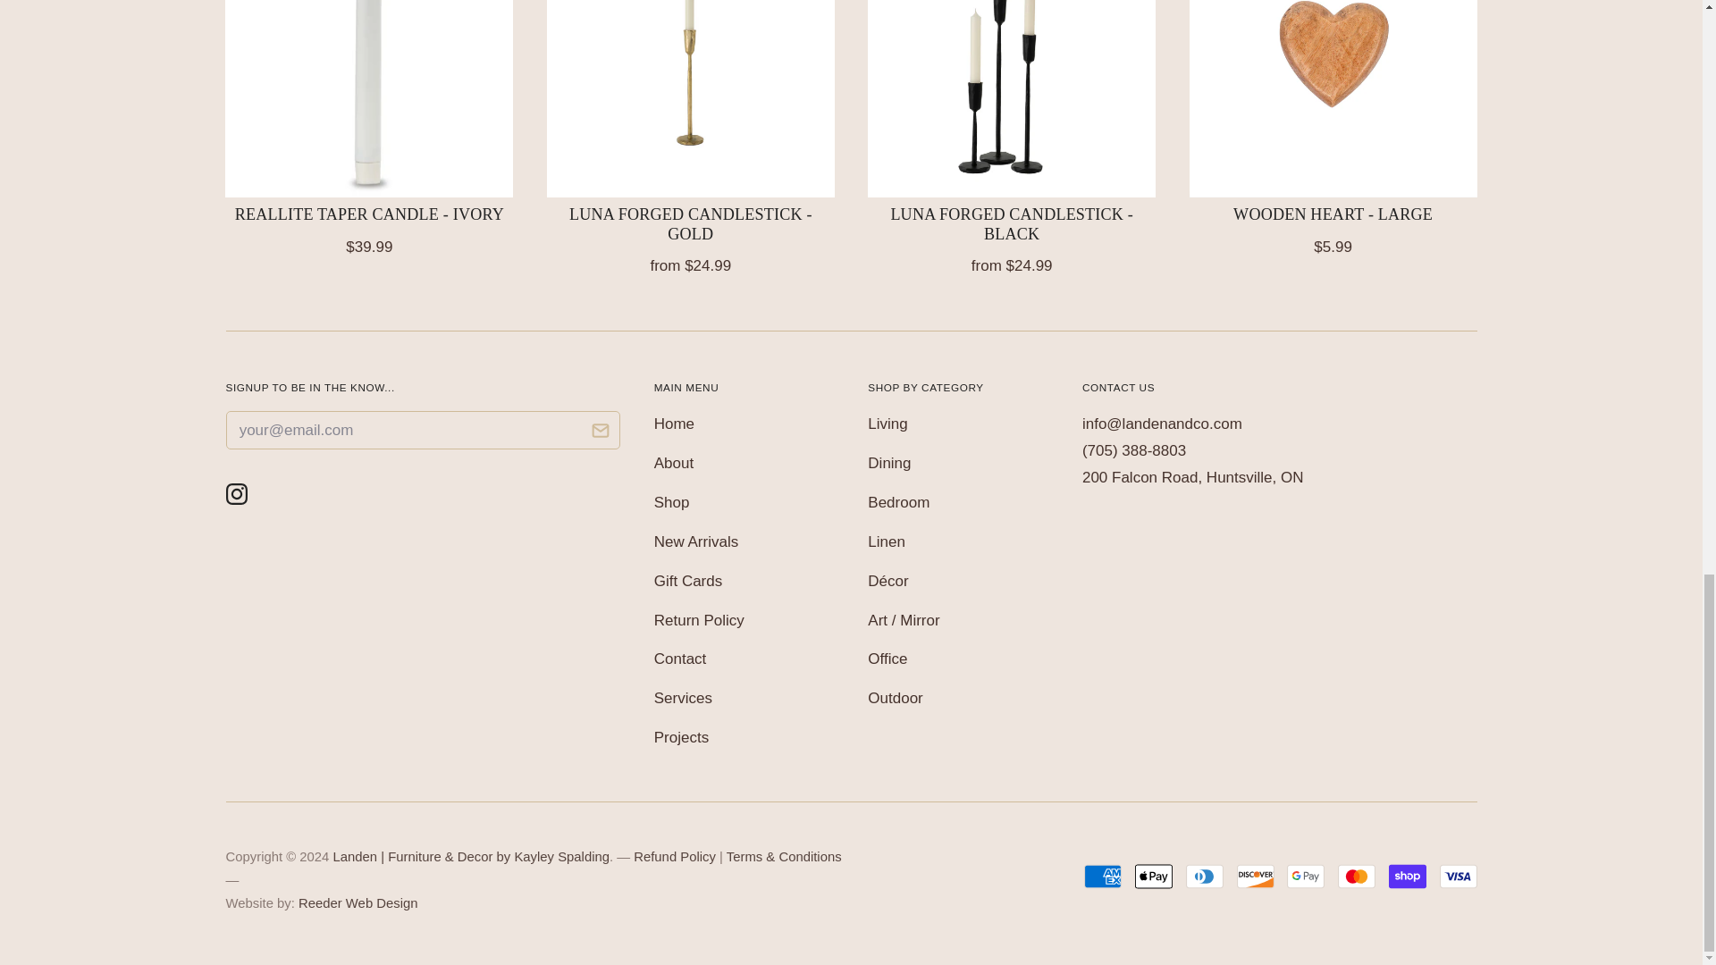 The image size is (1716, 965). Describe the element at coordinates (1103, 877) in the screenshot. I see `American Express` at that location.